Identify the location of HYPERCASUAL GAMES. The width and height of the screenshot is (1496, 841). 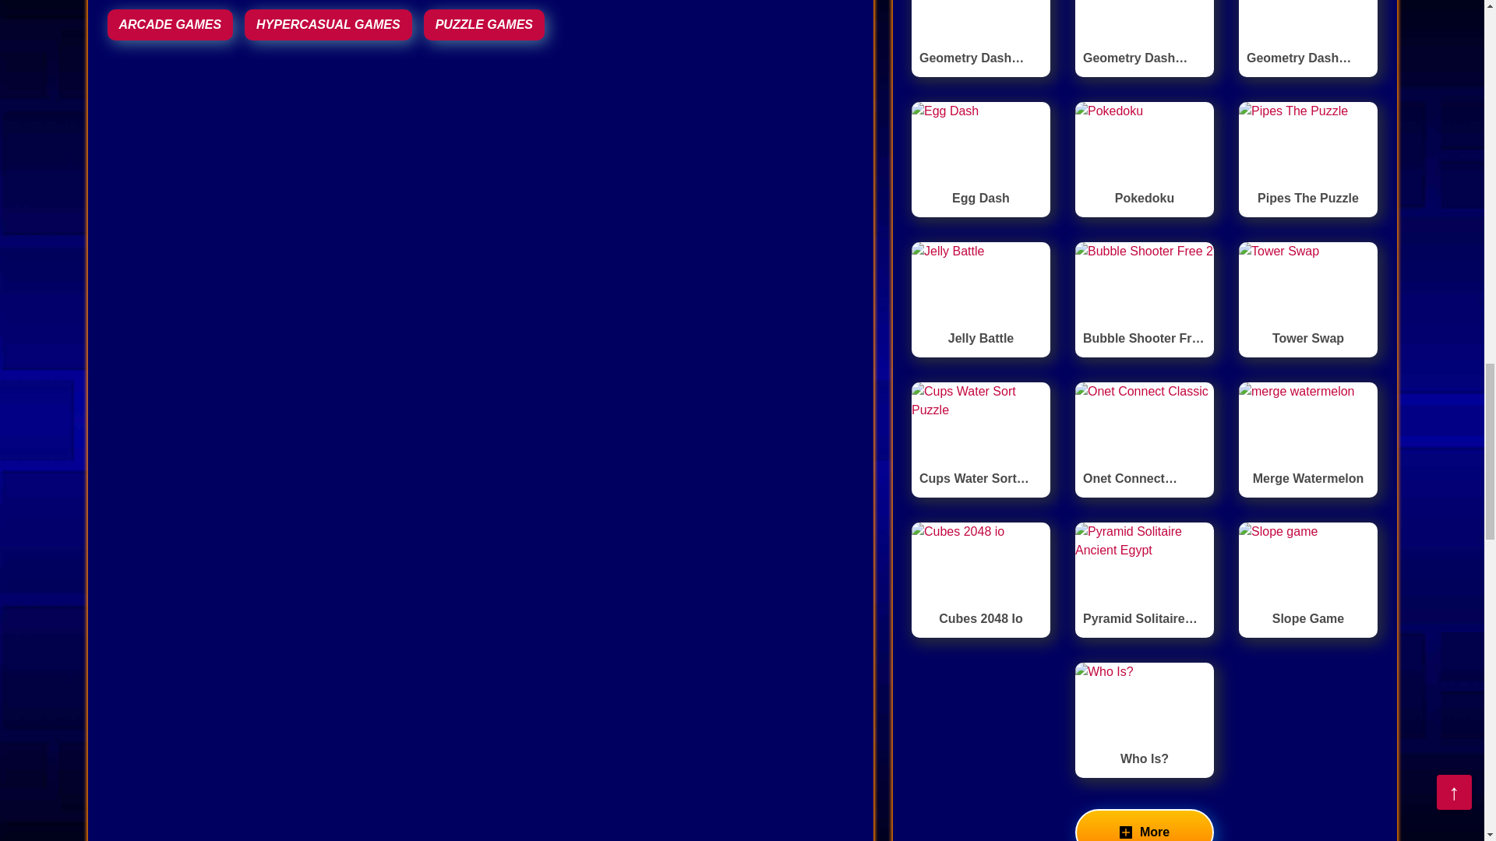
(329, 24).